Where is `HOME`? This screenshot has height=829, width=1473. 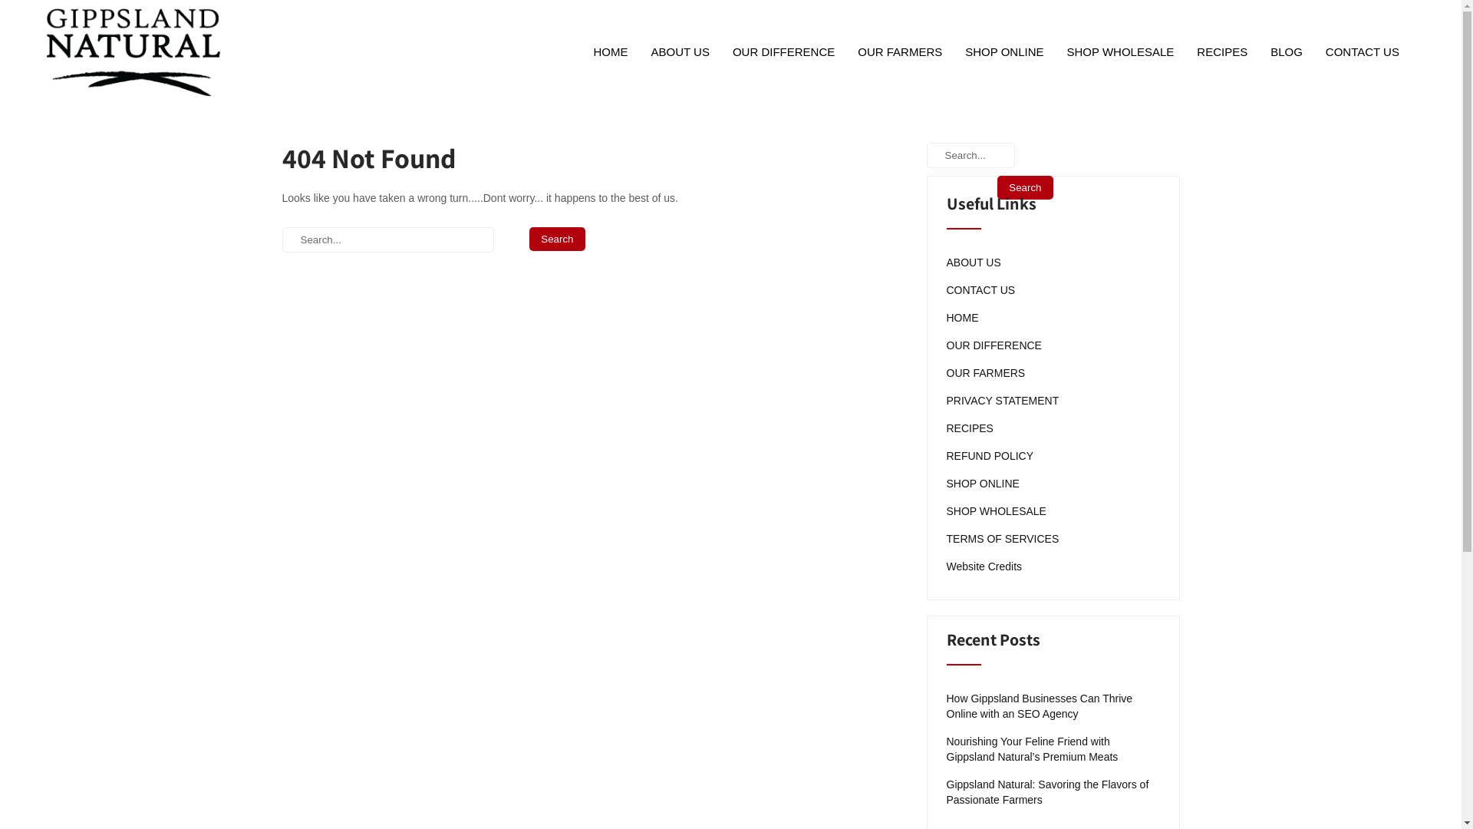 HOME is located at coordinates (963, 318).